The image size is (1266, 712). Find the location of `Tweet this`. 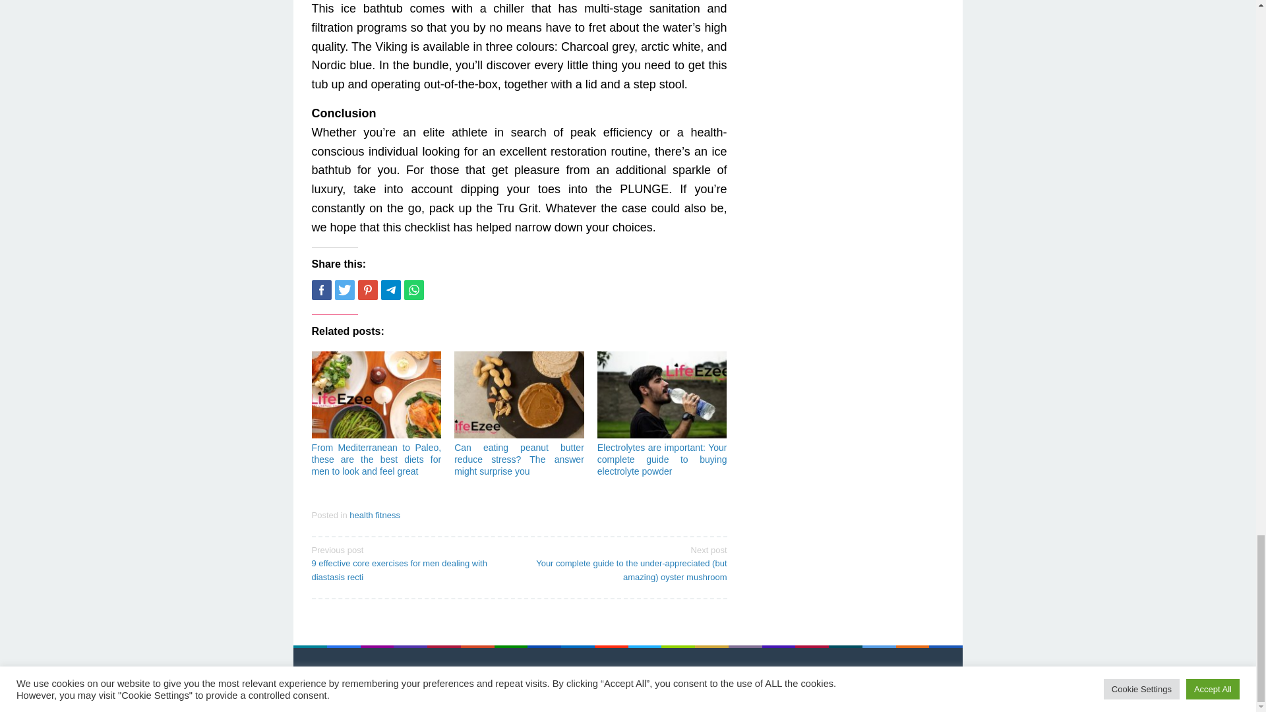

Tweet this is located at coordinates (344, 290).